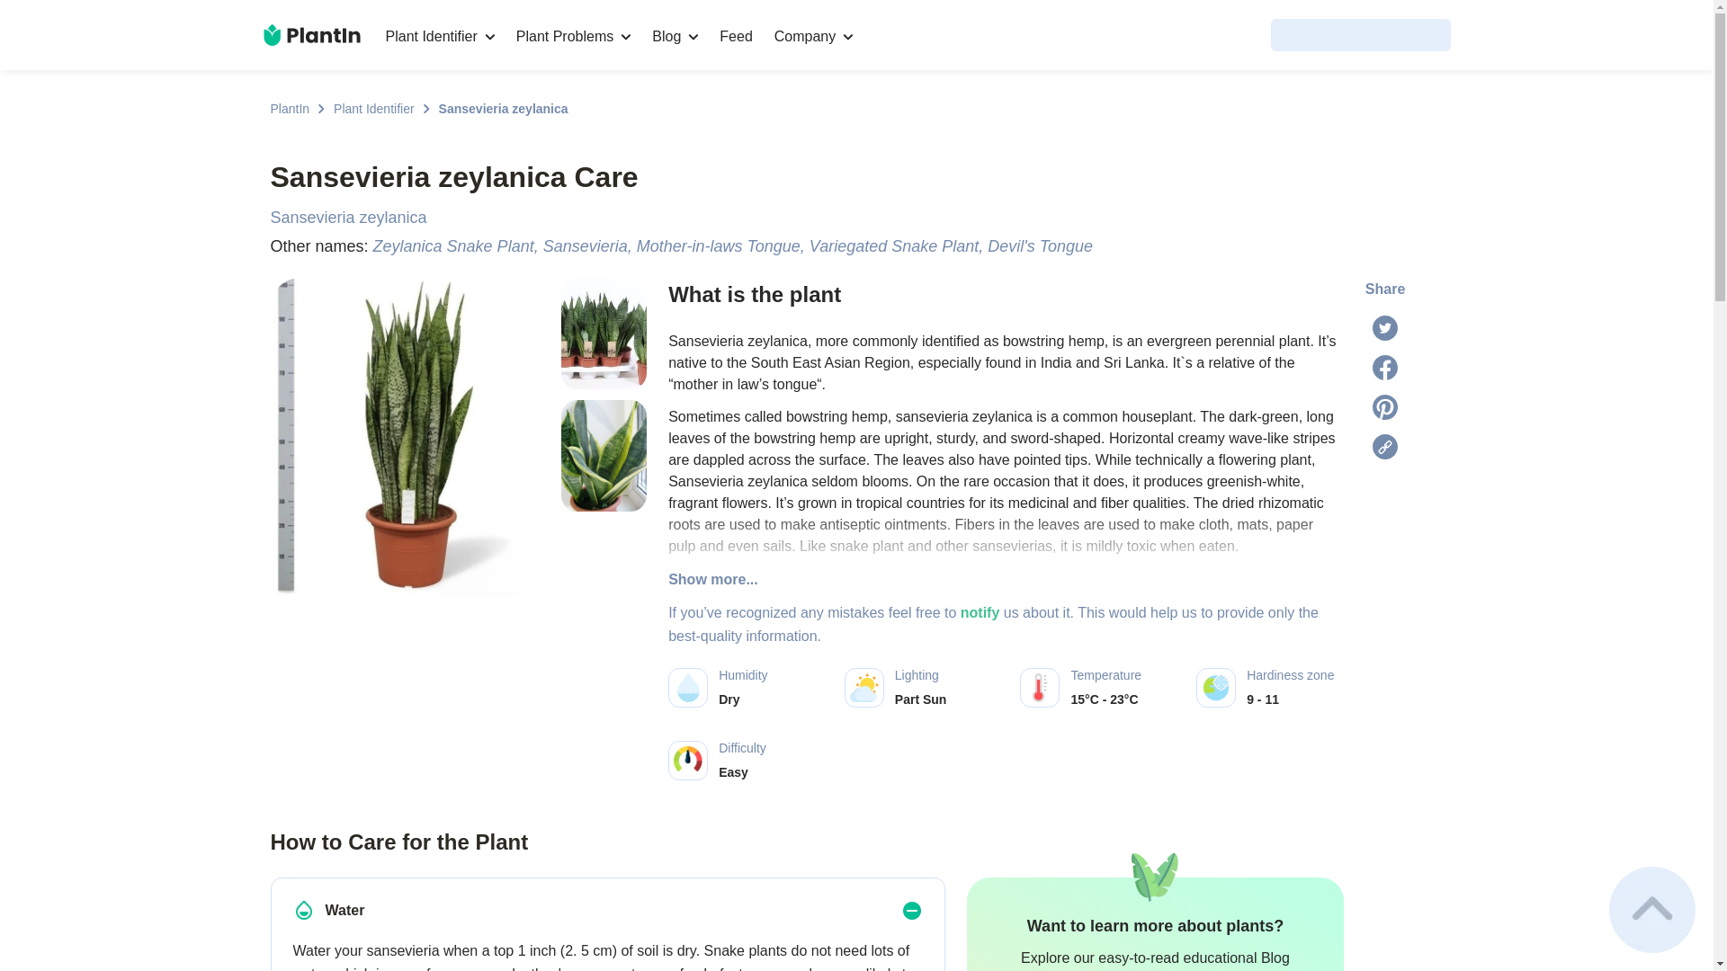 The height and width of the screenshot is (971, 1727). Describe the element at coordinates (310, 34) in the screenshot. I see `Home` at that location.